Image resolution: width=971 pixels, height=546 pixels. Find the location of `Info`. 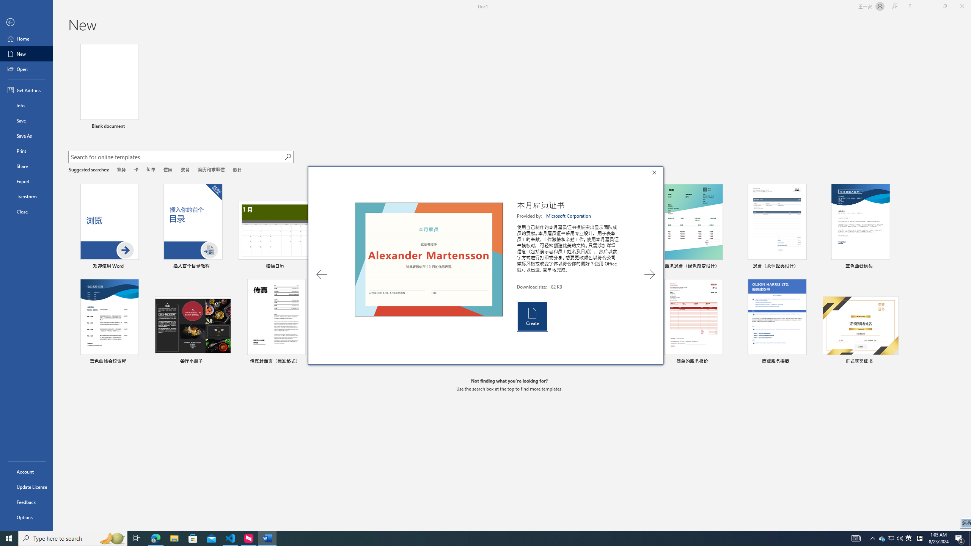

Info is located at coordinates (27, 105).